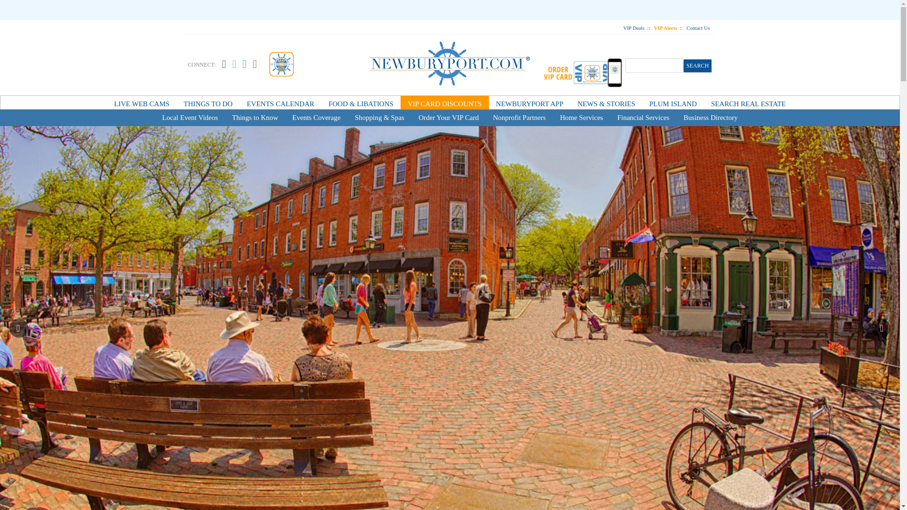 The image size is (907, 510). I want to click on Events Coverage, so click(317, 118).